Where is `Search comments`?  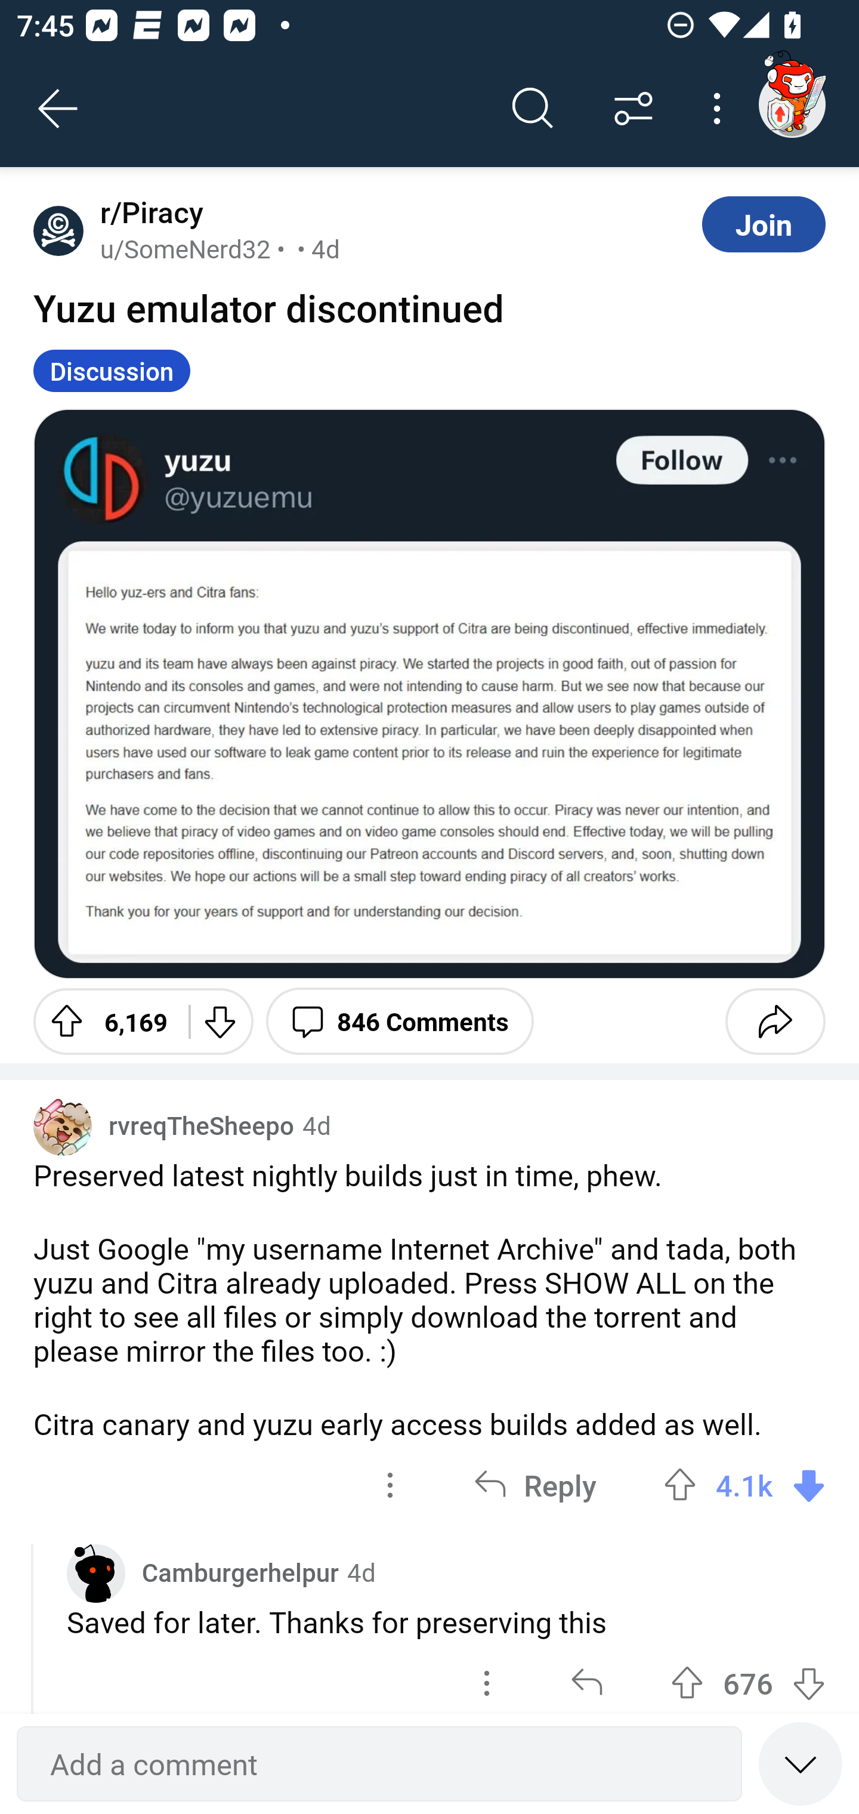
Search comments is located at coordinates (533, 109).